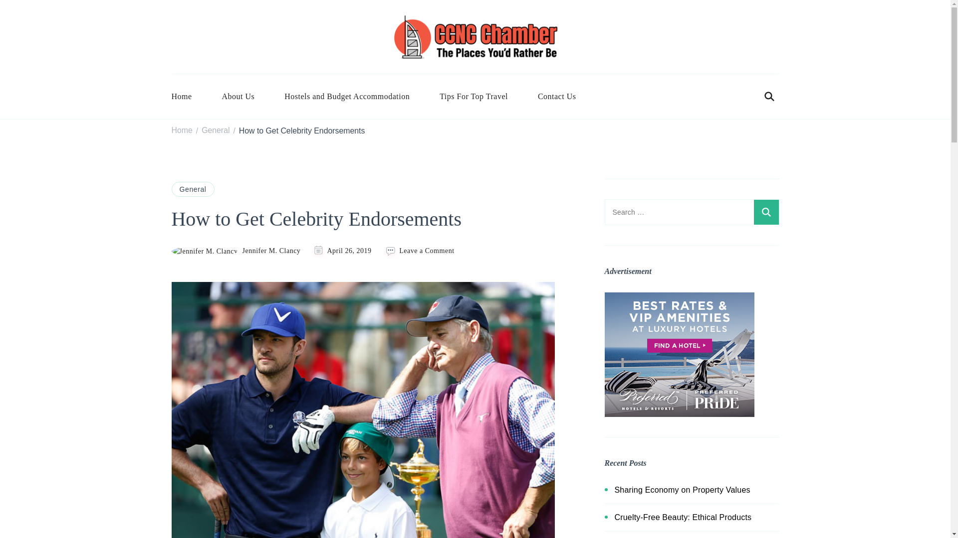  What do you see at coordinates (557, 97) in the screenshot?
I see `Contact Us` at bounding box center [557, 97].